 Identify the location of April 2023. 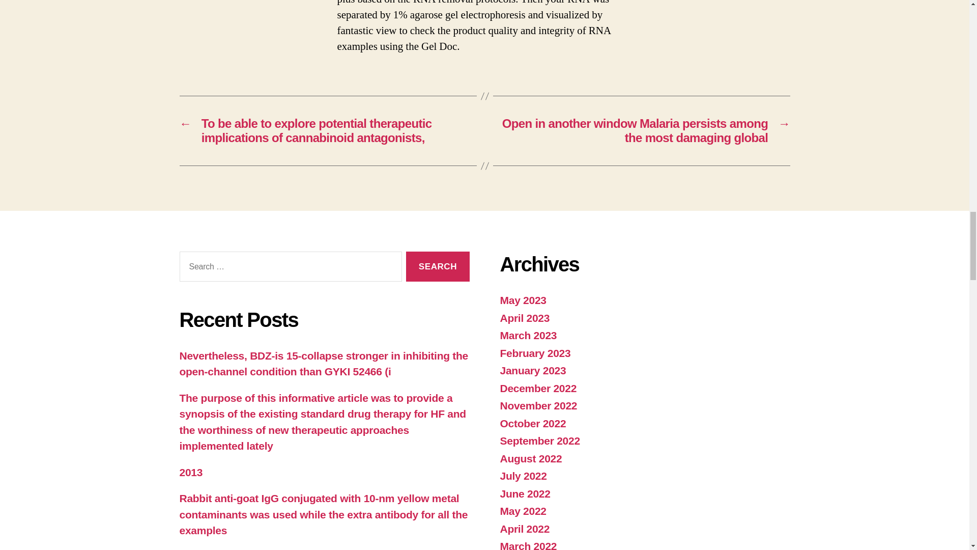
(524, 318).